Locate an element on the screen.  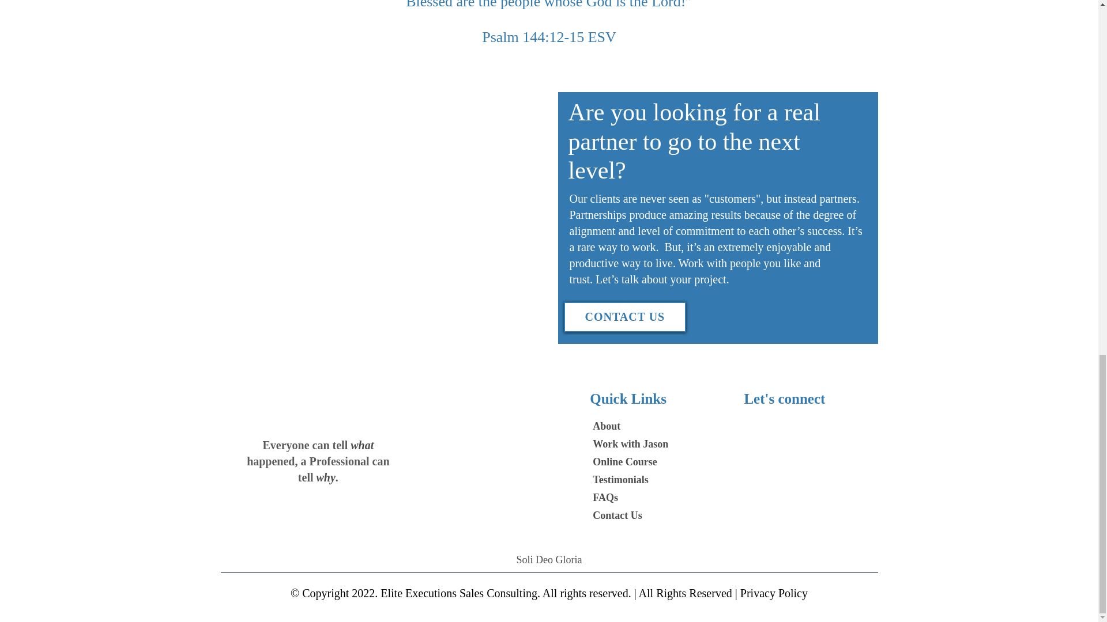
FAQs is located at coordinates (605, 498).